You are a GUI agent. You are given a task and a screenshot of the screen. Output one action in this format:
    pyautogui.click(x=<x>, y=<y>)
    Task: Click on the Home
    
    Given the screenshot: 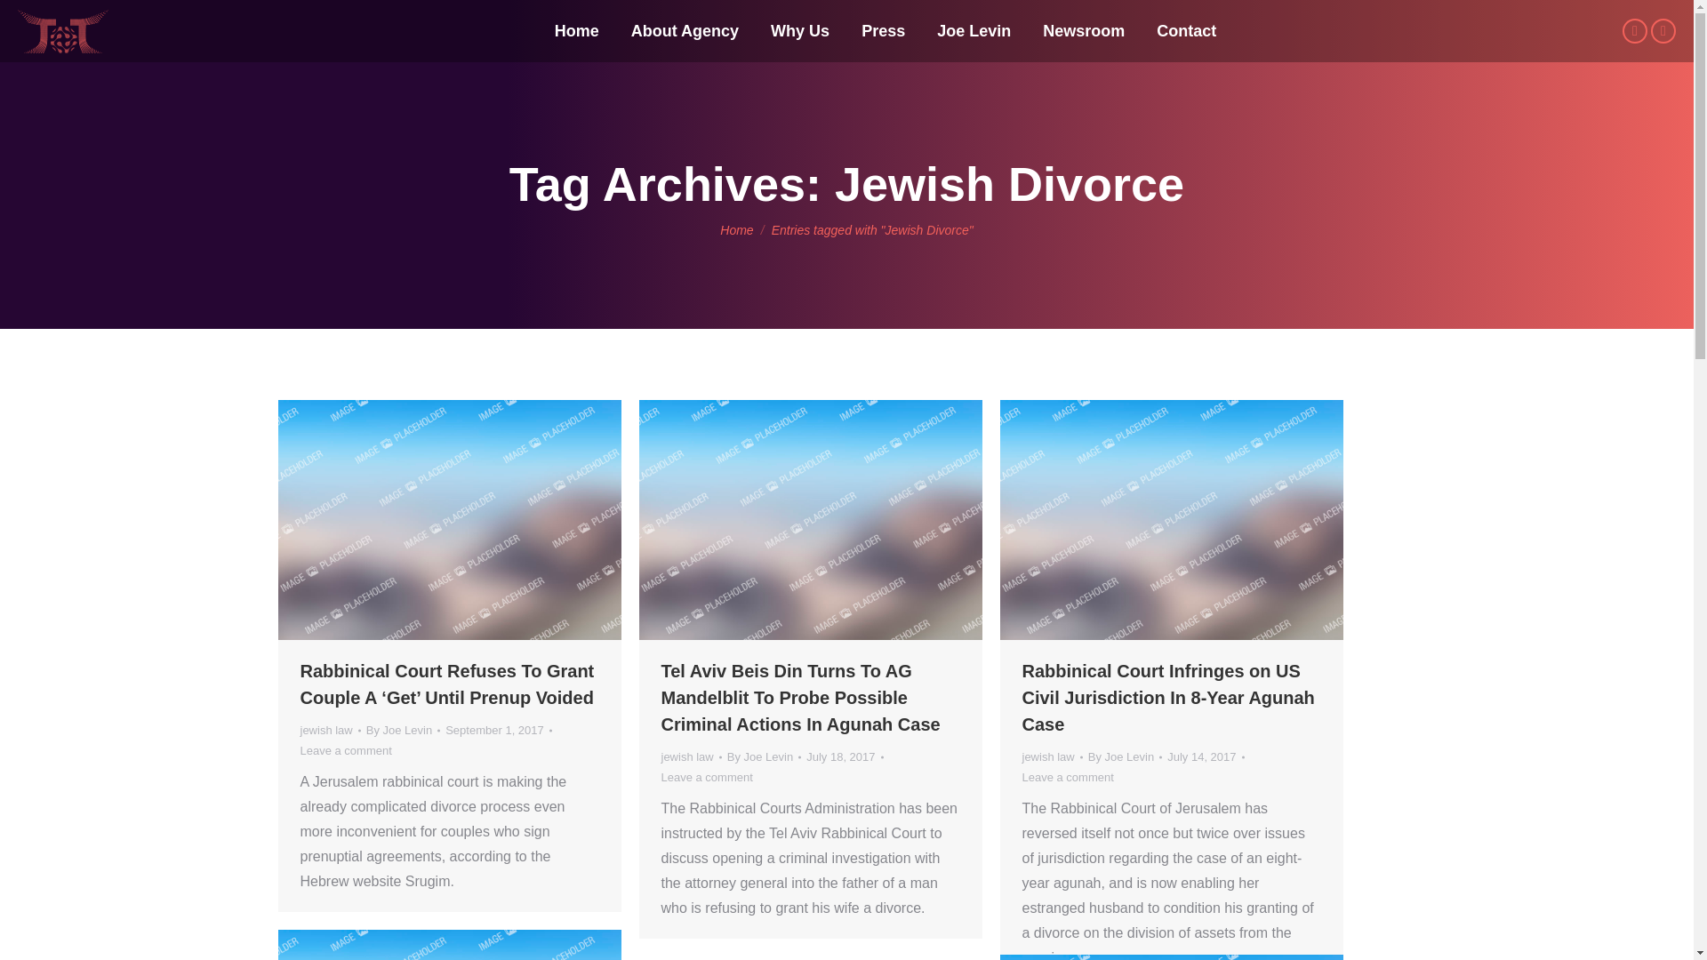 What is the action you would take?
    pyautogui.click(x=576, y=30)
    